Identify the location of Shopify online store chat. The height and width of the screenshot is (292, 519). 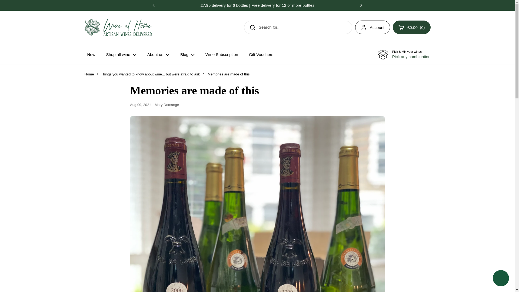
(501, 279).